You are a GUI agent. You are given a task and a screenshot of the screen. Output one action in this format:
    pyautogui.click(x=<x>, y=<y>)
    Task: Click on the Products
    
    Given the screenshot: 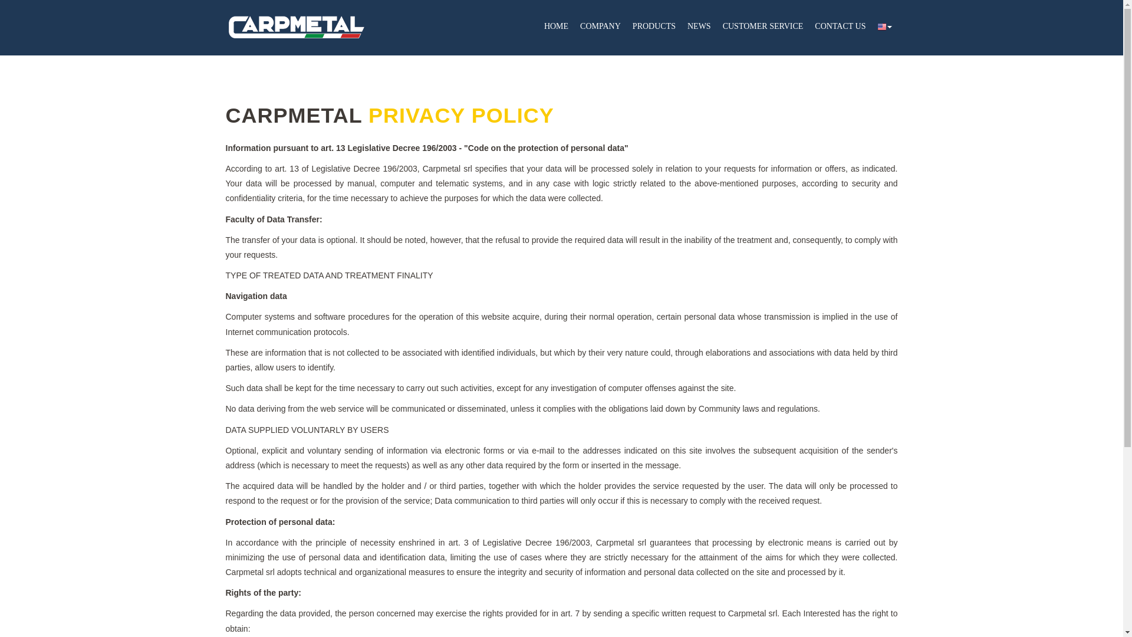 What is the action you would take?
    pyautogui.click(x=654, y=27)
    